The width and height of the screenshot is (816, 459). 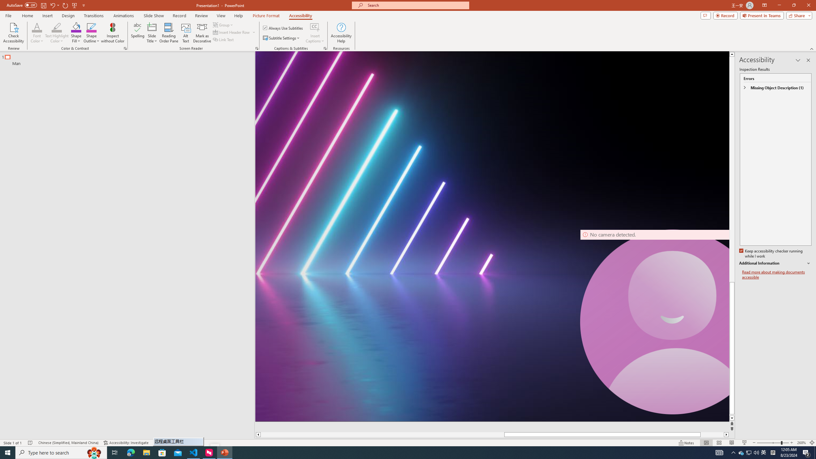 I want to click on Keep accessibility checker running while I work, so click(x=771, y=254).